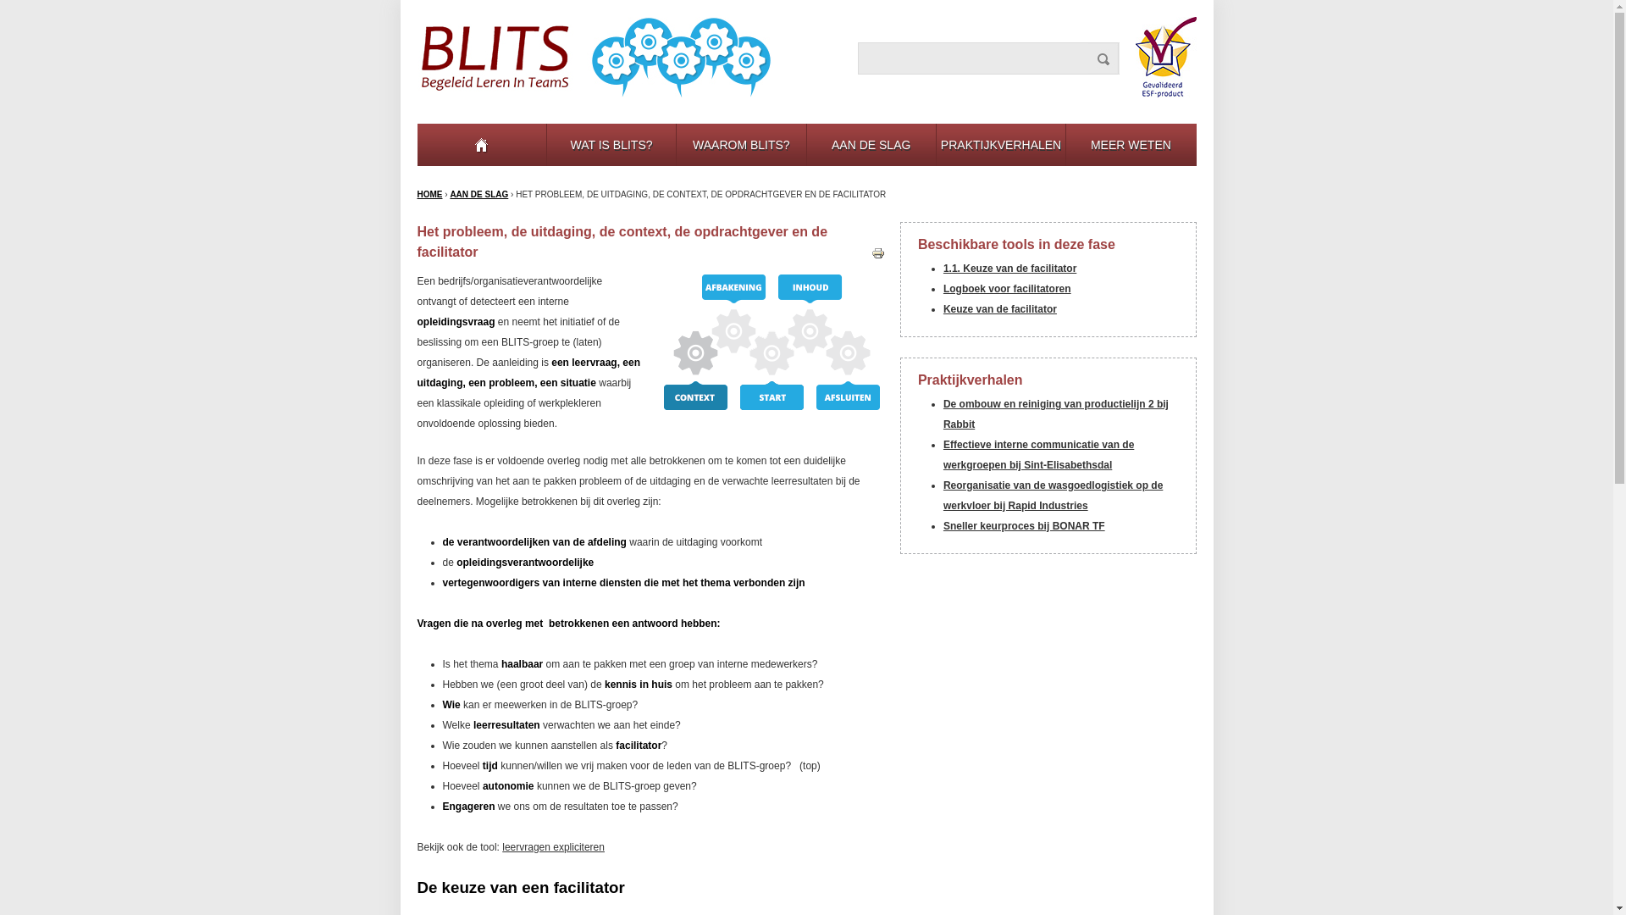 This screenshot has width=1626, height=915. I want to click on AAN DE SLAG, so click(871, 145).